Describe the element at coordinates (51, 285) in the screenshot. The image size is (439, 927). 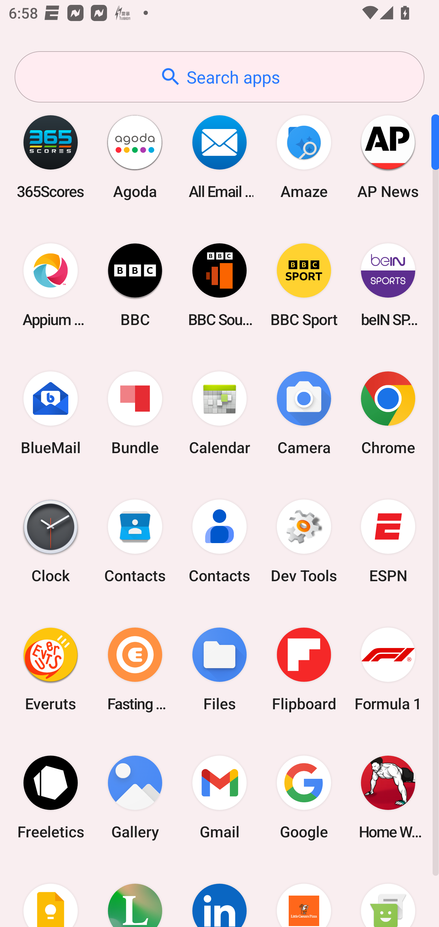
I see `Appium Settings` at that location.